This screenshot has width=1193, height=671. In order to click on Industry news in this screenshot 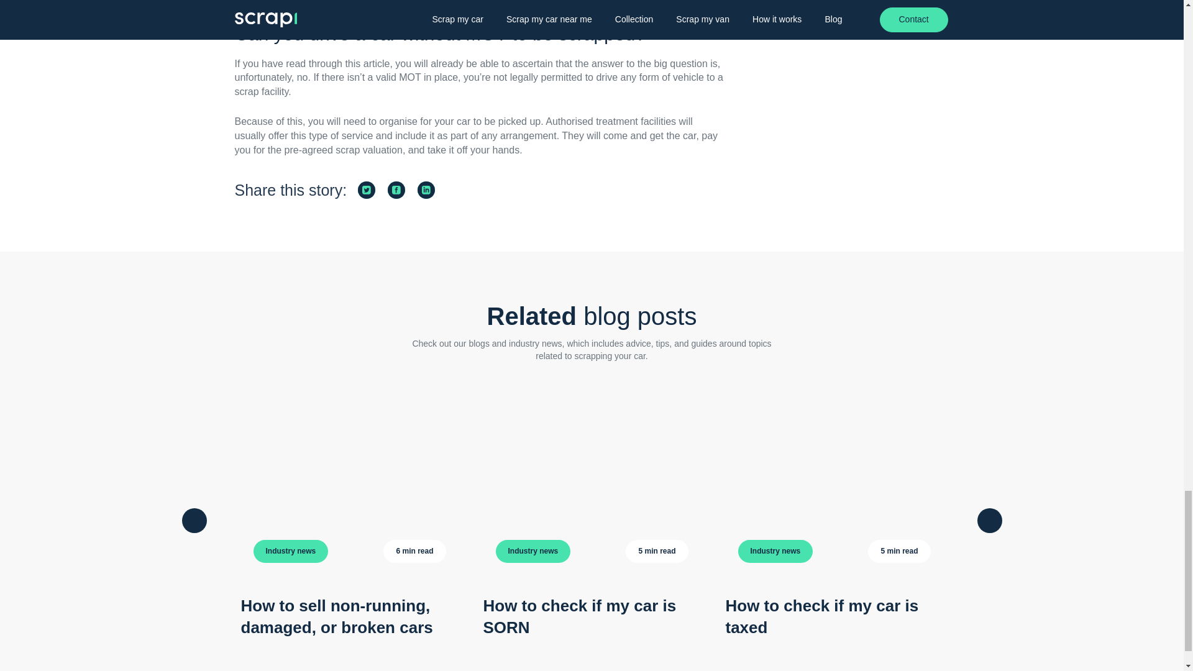, I will do `click(291, 552)`.